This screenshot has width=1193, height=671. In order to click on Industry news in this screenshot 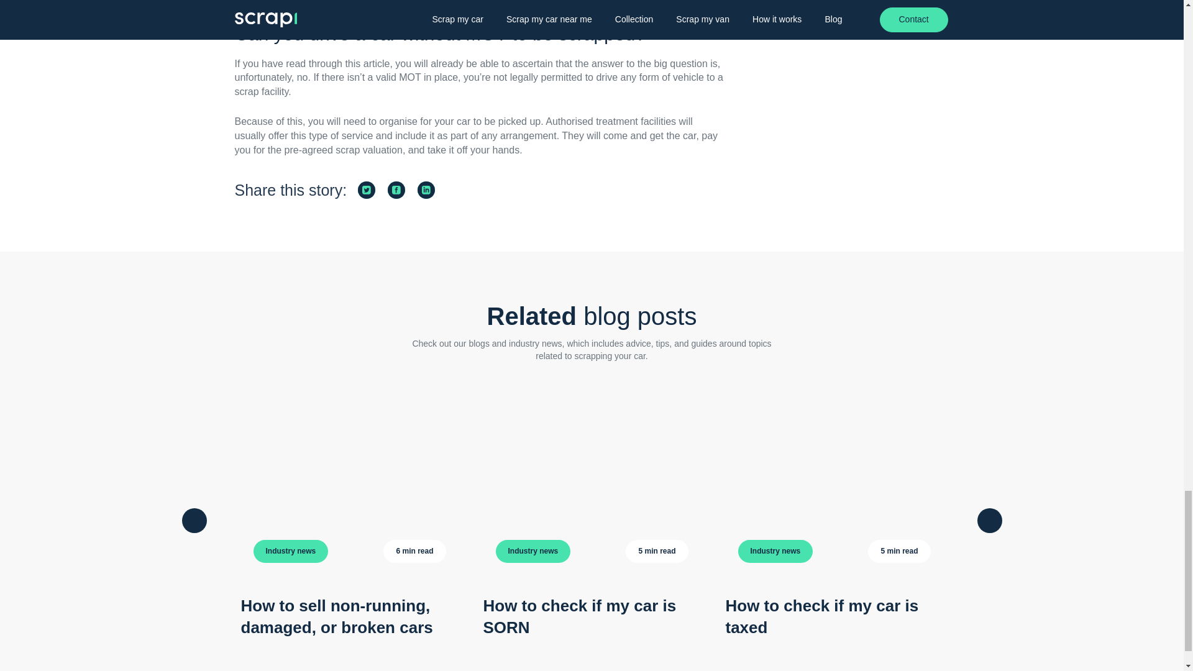, I will do `click(291, 552)`.